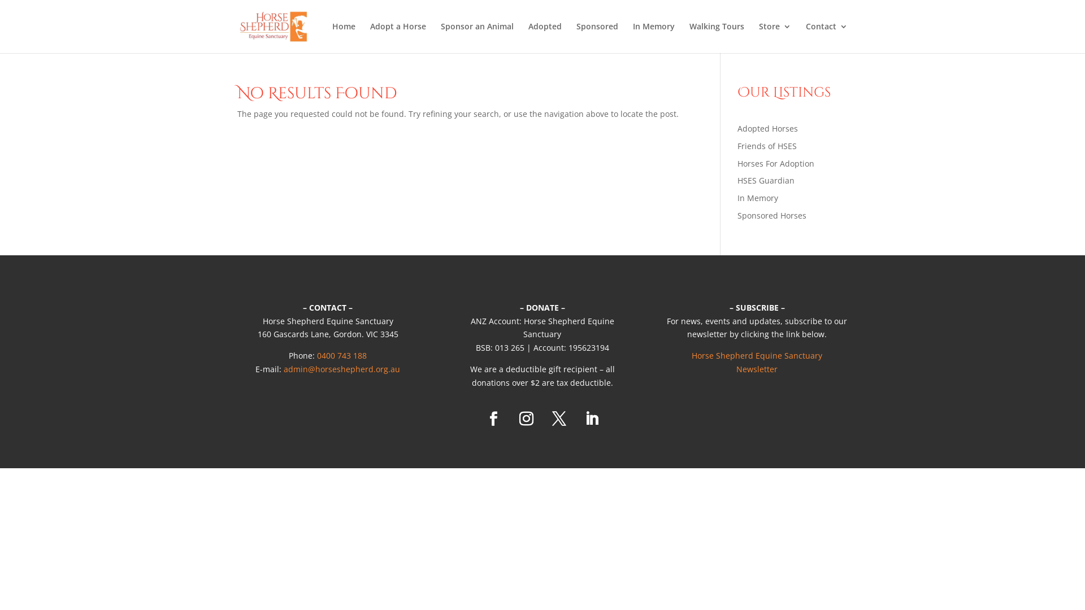  What do you see at coordinates (758, 198) in the screenshot?
I see `In Memory` at bounding box center [758, 198].